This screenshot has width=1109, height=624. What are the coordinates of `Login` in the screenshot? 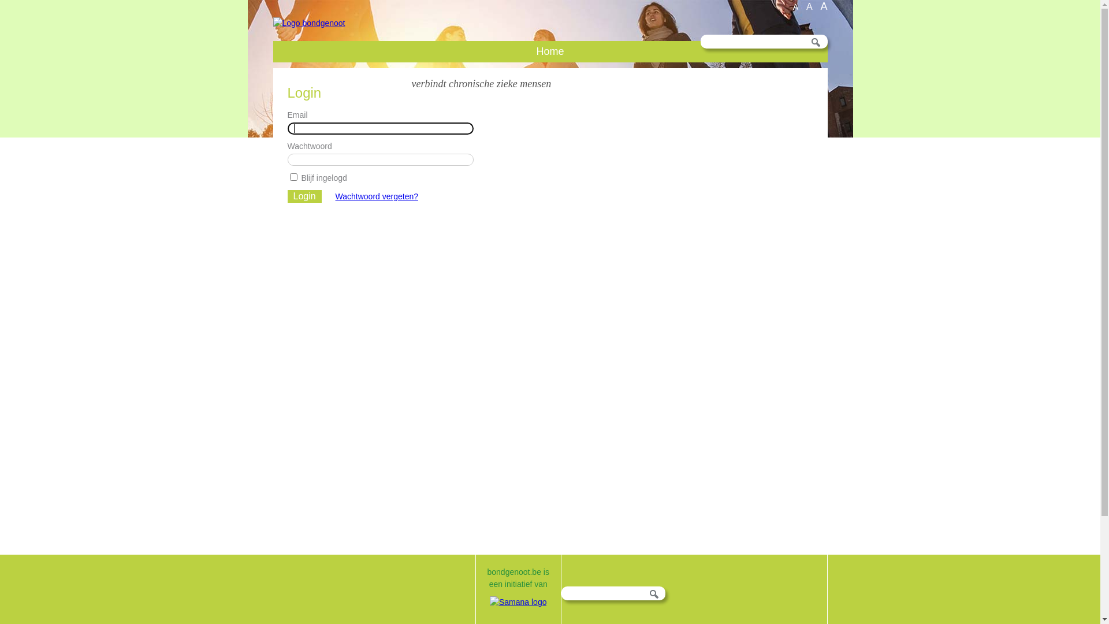 It's located at (305, 196).